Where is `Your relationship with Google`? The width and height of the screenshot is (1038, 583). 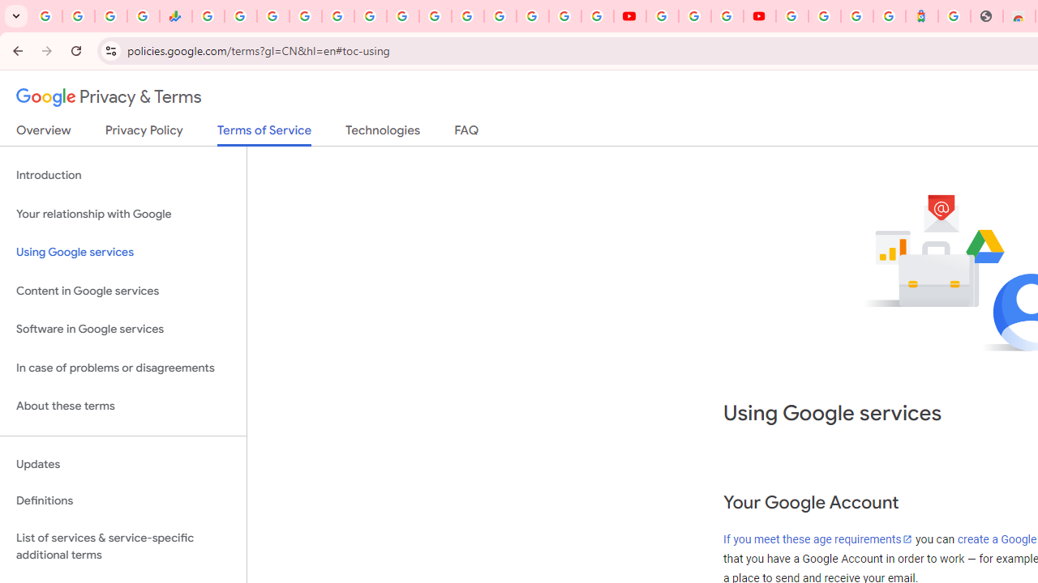
Your relationship with Google is located at coordinates (123, 214).